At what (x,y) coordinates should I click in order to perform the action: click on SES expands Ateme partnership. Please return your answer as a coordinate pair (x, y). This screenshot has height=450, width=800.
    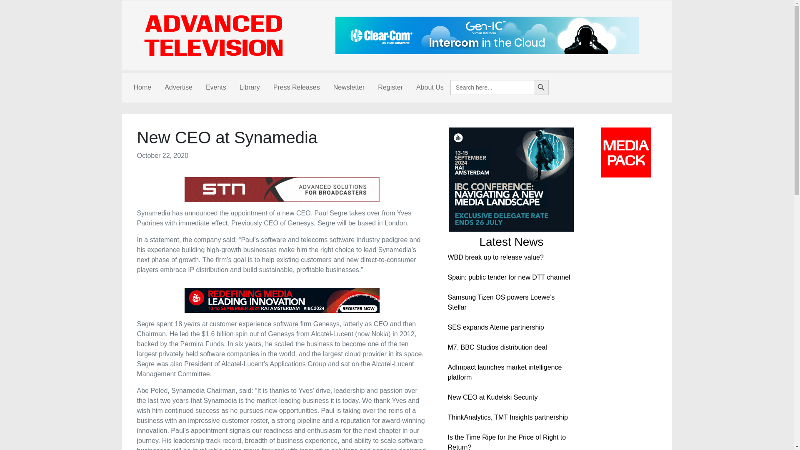
    Looking at the image, I should click on (495, 327).